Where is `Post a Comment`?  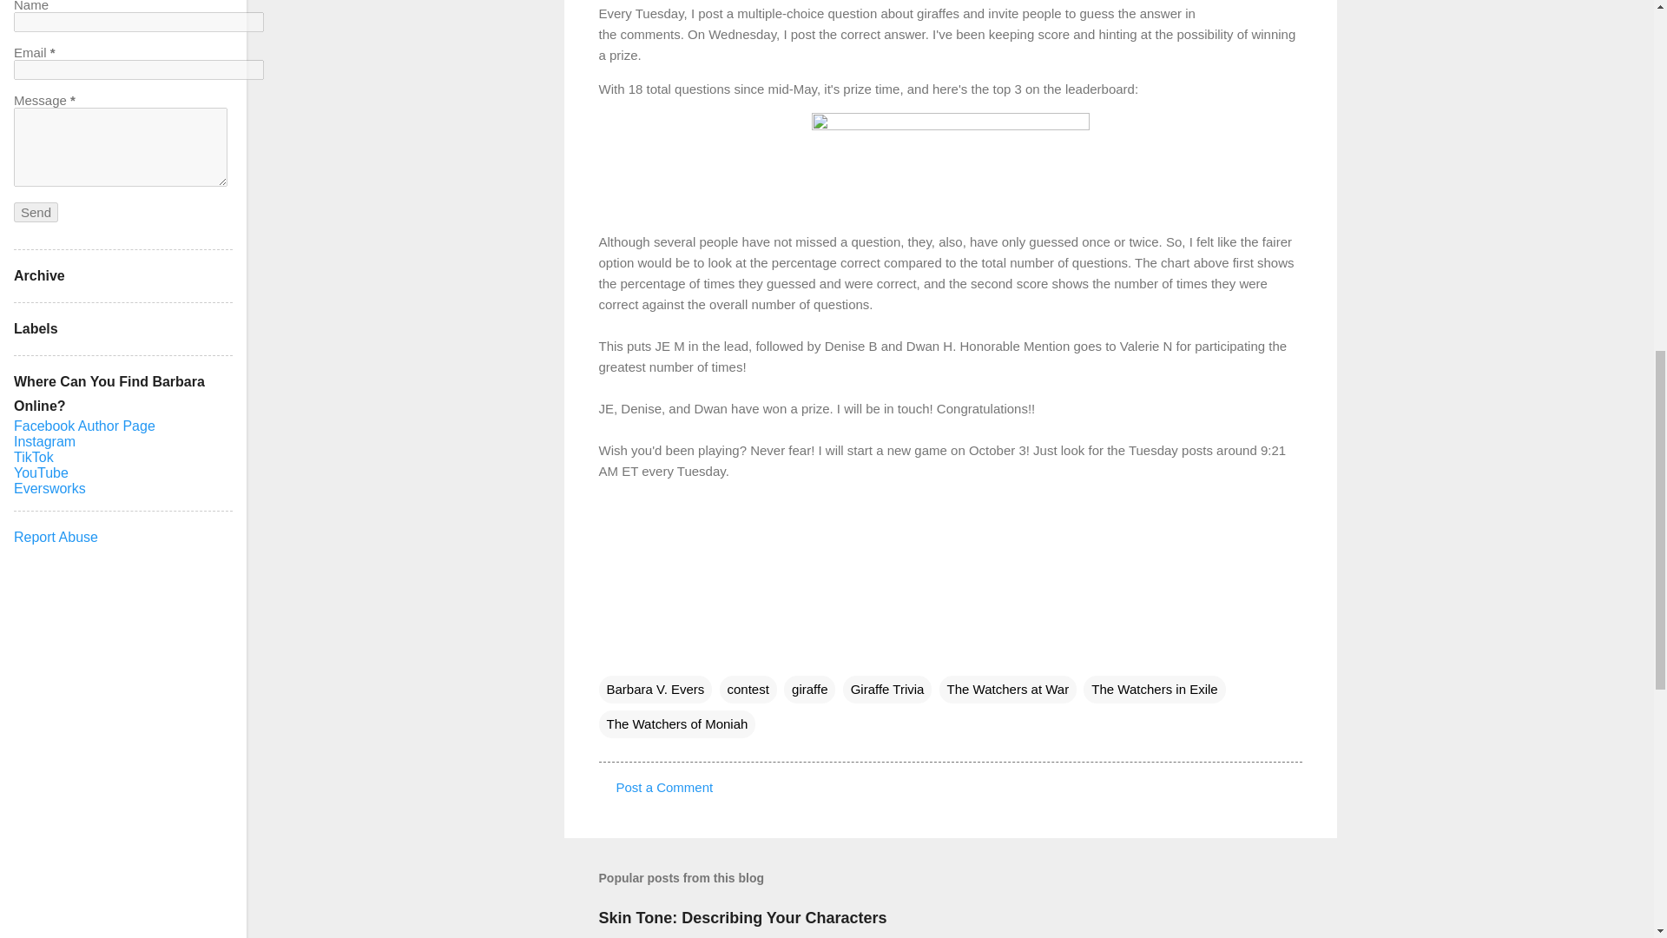 Post a Comment is located at coordinates (665, 787).